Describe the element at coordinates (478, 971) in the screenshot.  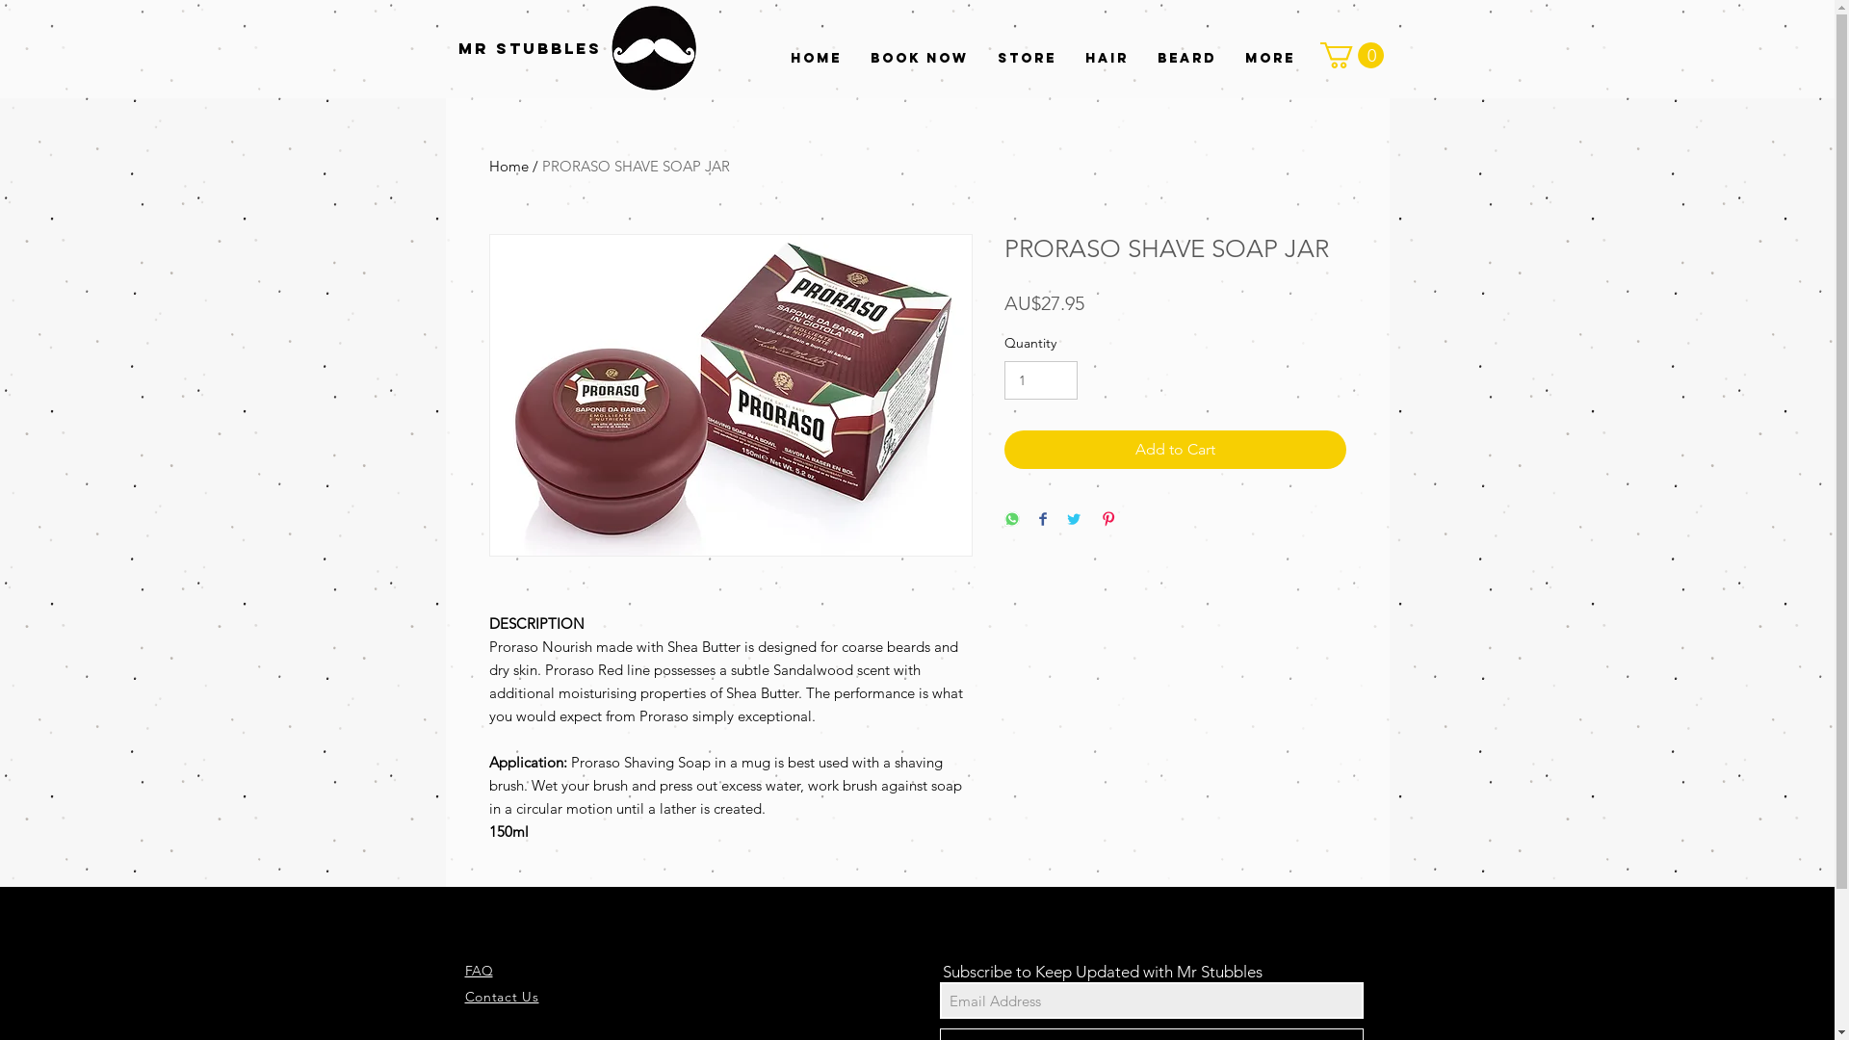
I see `FAQ` at that location.